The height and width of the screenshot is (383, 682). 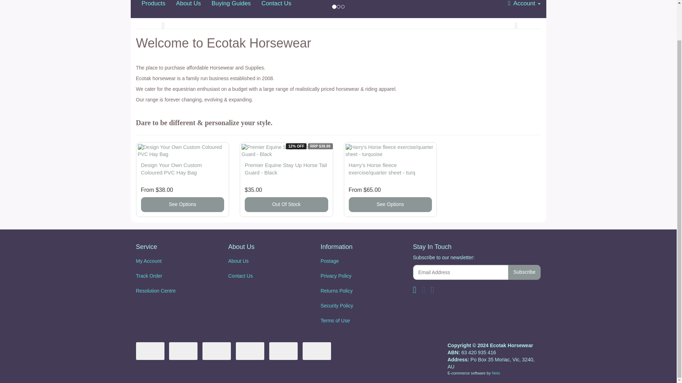 What do you see at coordinates (286, 205) in the screenshot?
I see `Notify Me When Back In Stock` at bounding box center [286, 205].